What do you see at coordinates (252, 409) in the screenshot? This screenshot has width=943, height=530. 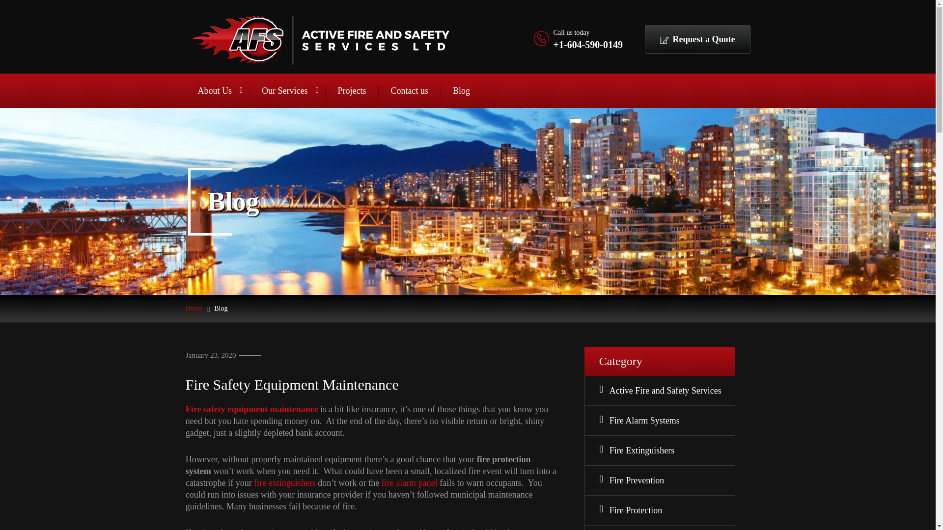 I see `Fire safety equipment maintenance` at bounding box center [252, 409].